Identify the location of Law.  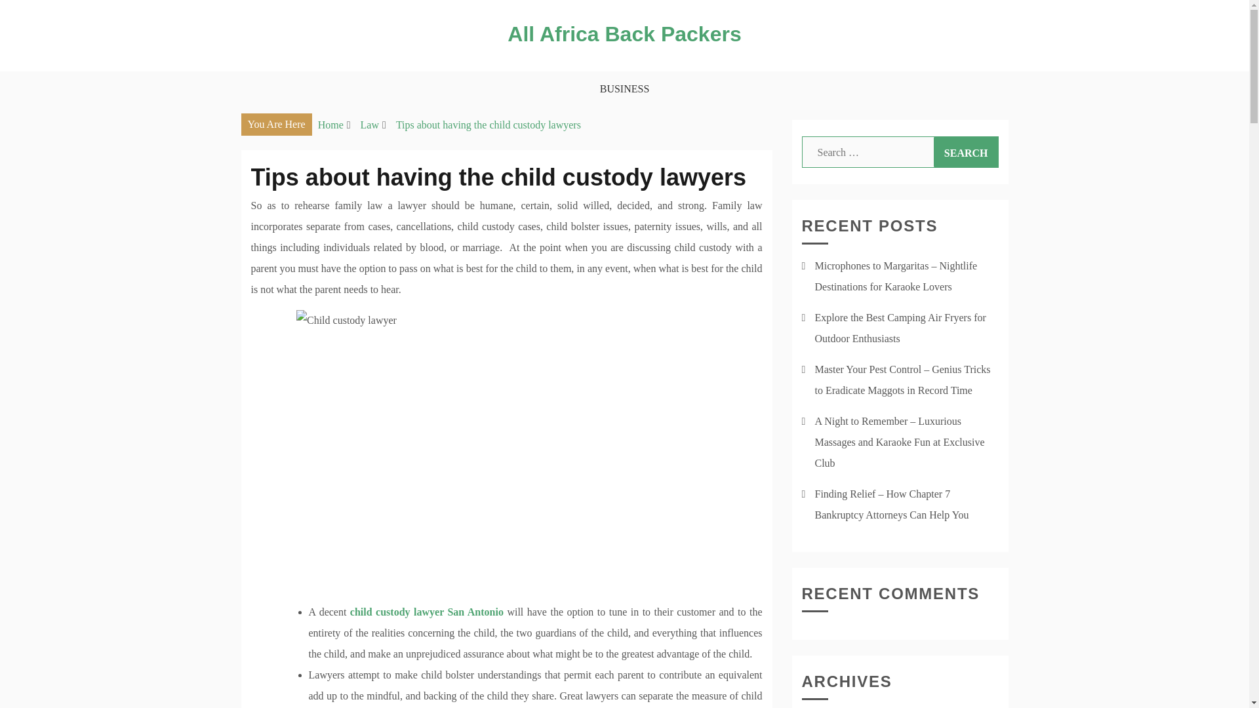
(369, 125).